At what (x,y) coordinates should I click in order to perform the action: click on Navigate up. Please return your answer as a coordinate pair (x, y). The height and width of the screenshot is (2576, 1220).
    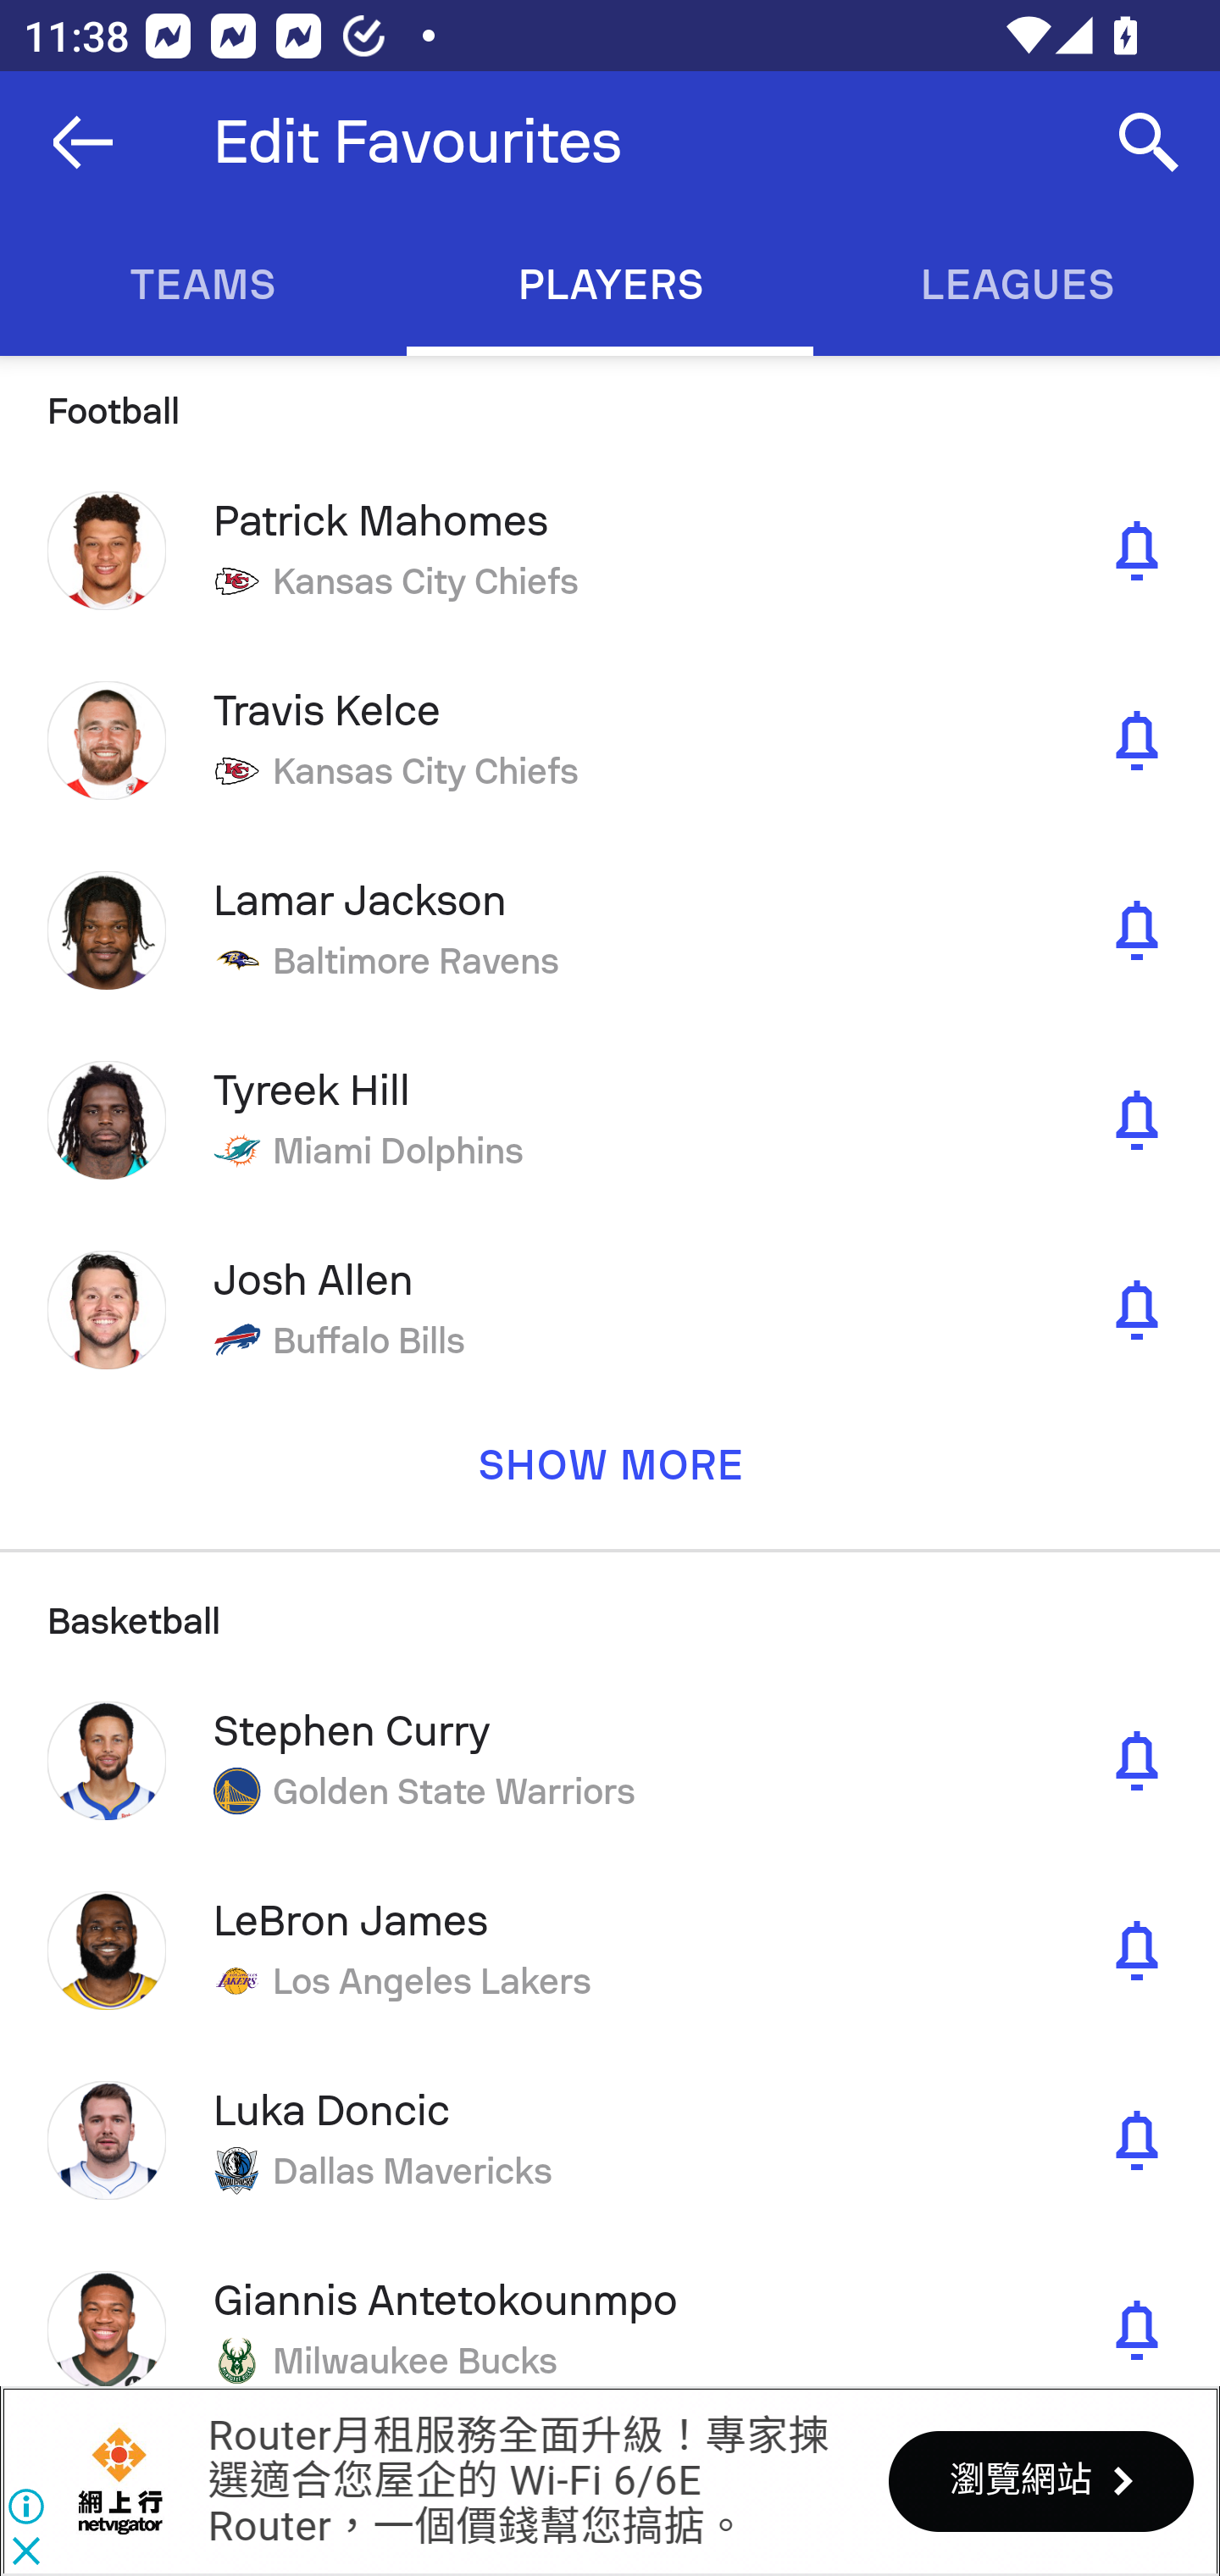
    Looking at the image, I should click on (83, 142).